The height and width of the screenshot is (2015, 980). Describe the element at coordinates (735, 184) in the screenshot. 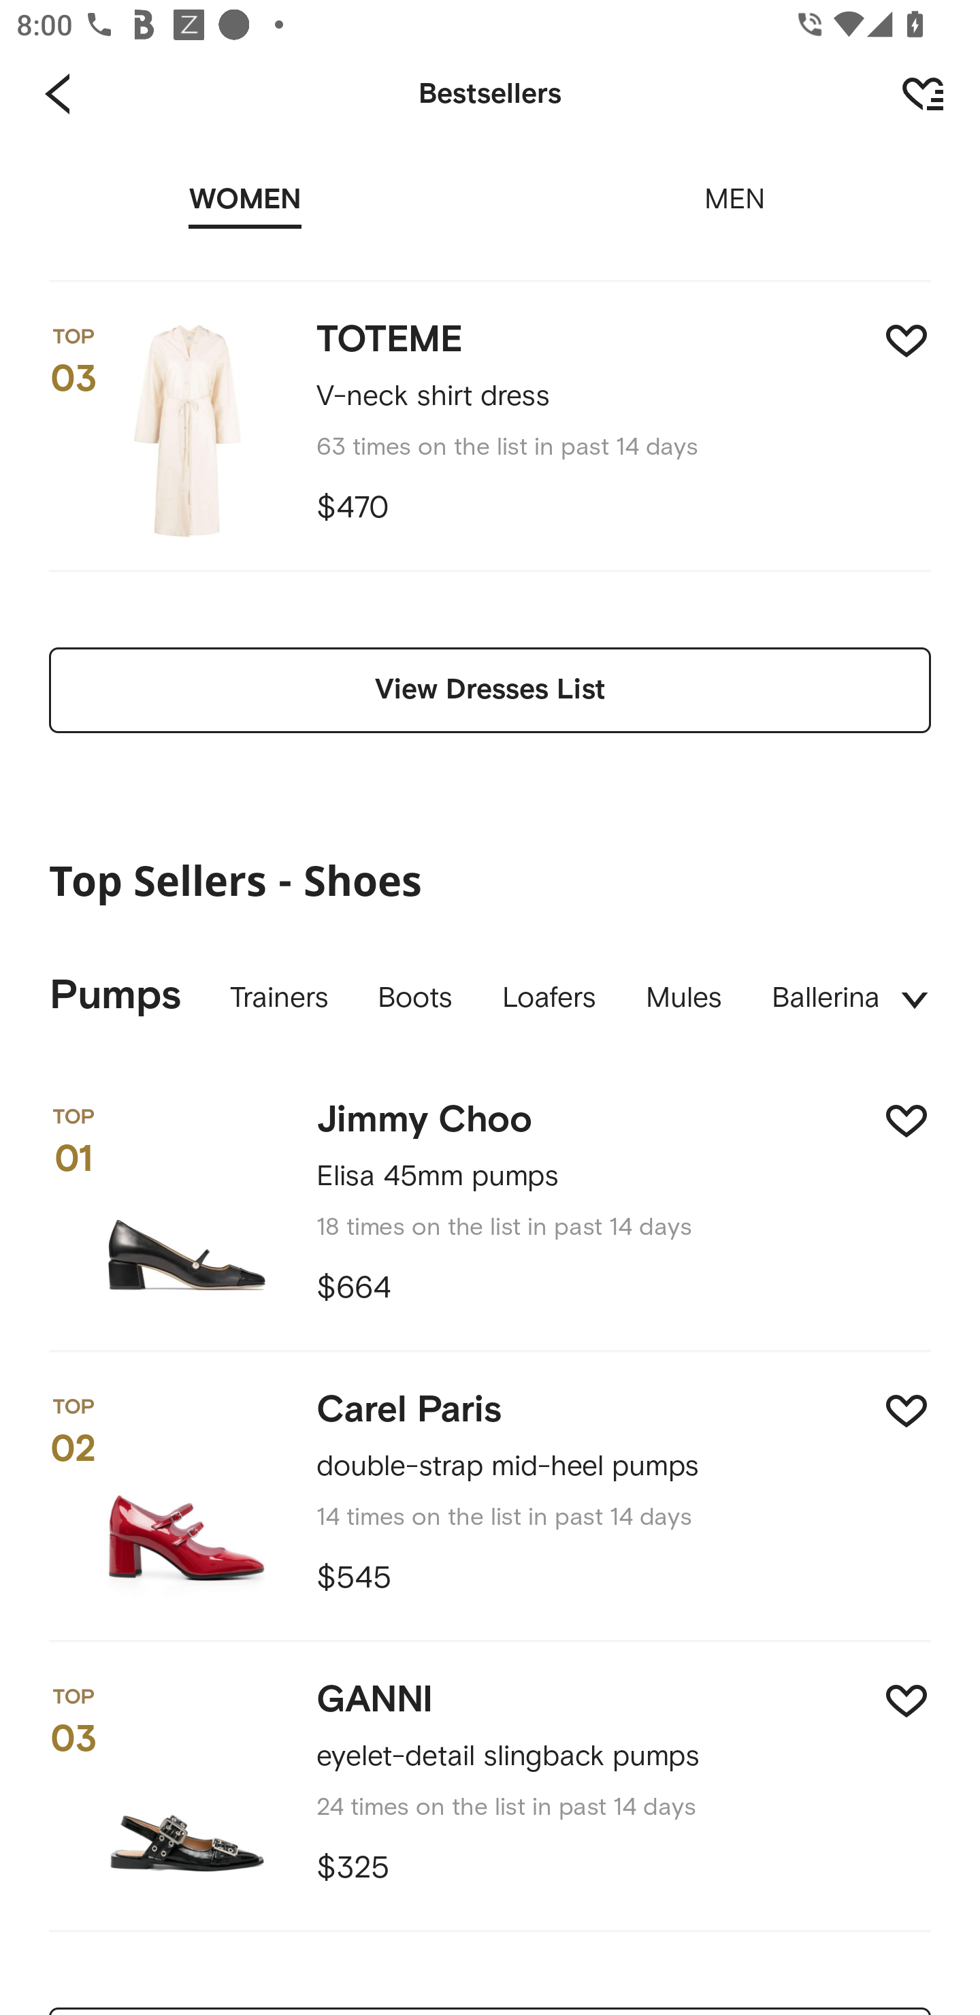

I see `MEN` at that location.